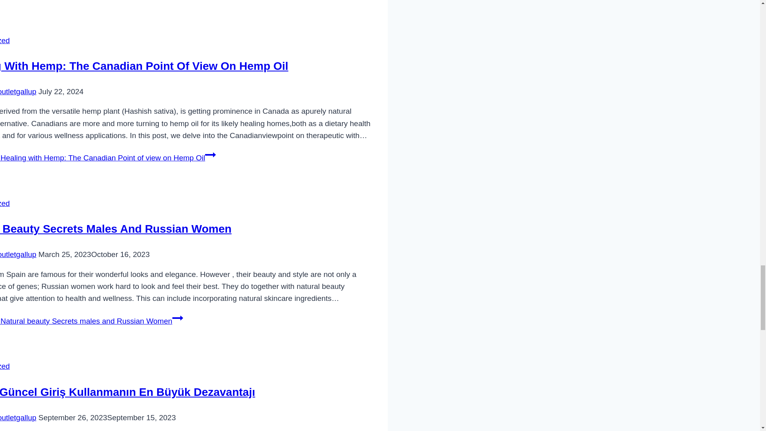 This screenshot has width=766, height=431. Describe the element at coordinates (5, 203) in the screenshot. I see `Uncategorized` at that location.